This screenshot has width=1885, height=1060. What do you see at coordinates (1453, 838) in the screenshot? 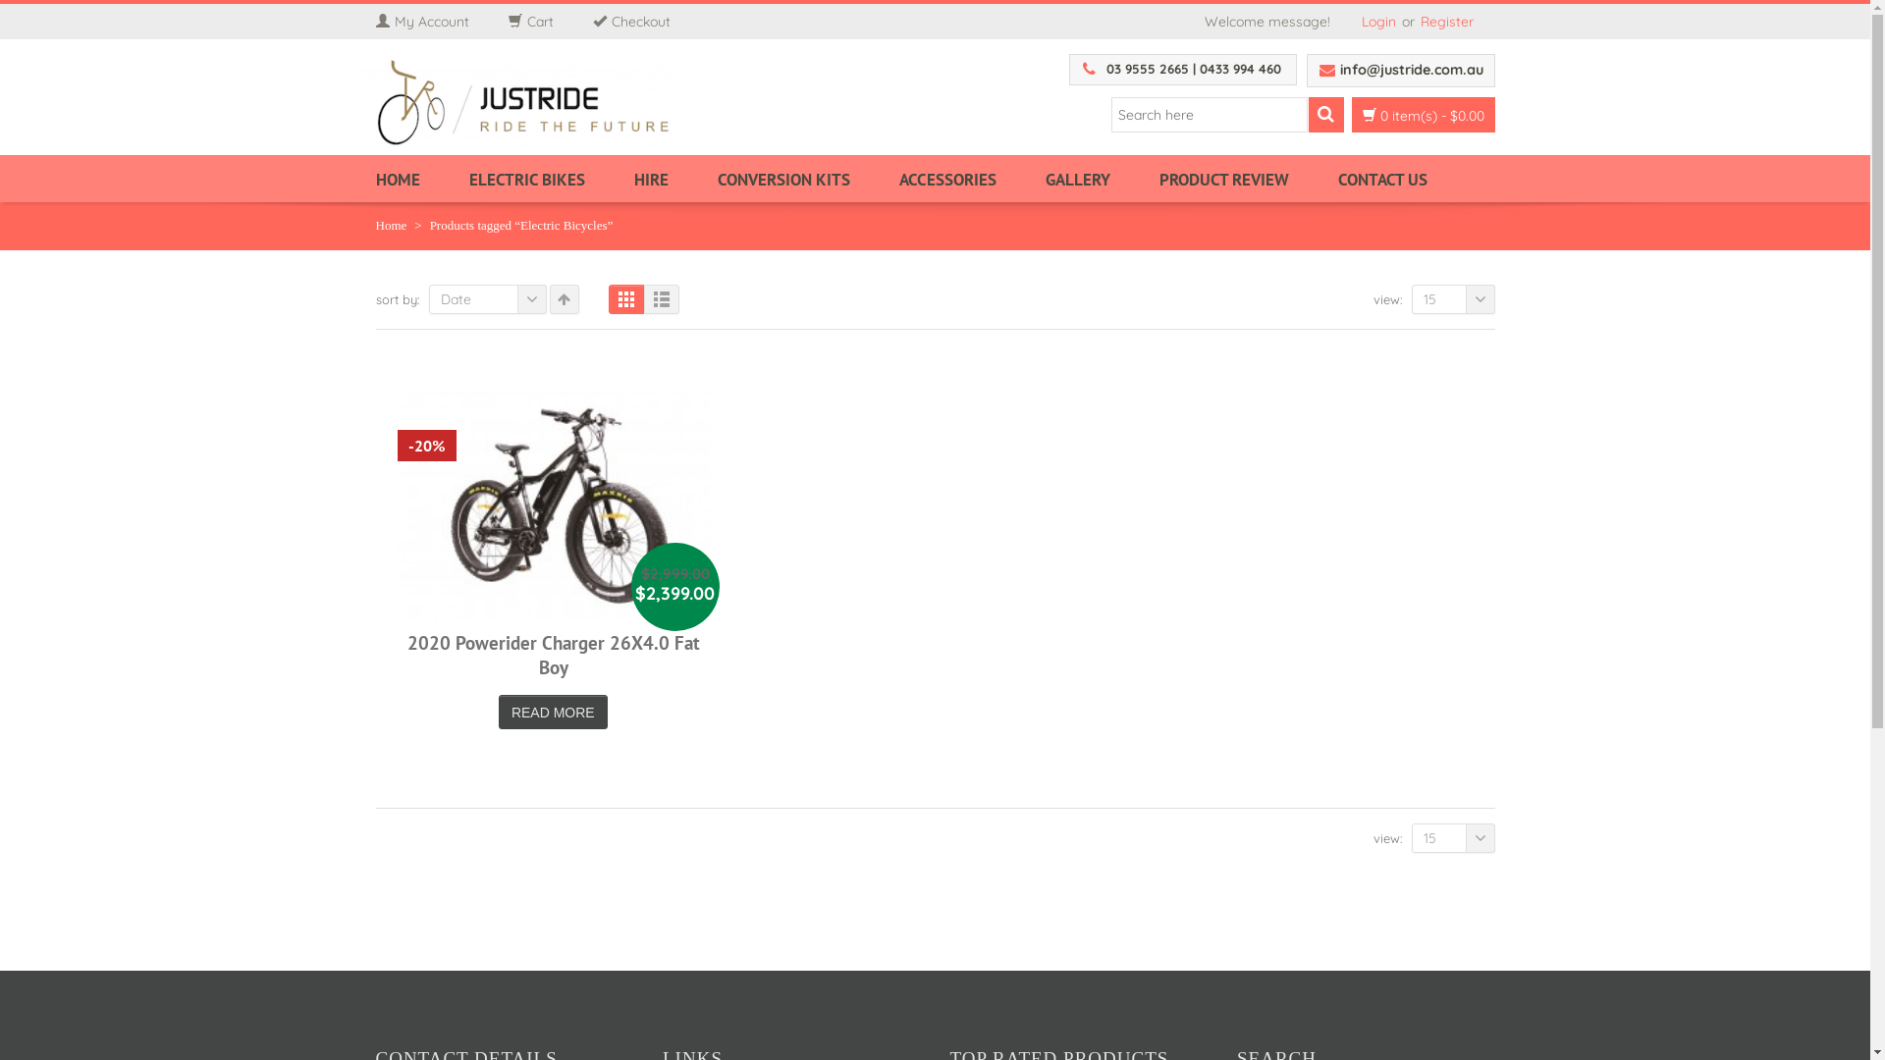
I see `15` at bounding box center [1453, 838].